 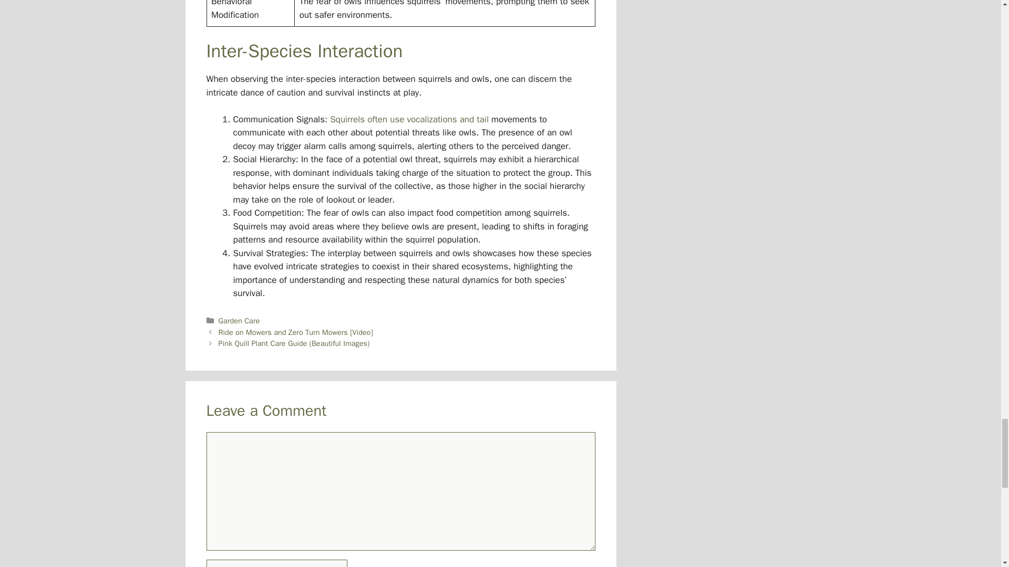 I want to click on Garden Care, so click(x=240, y=320).